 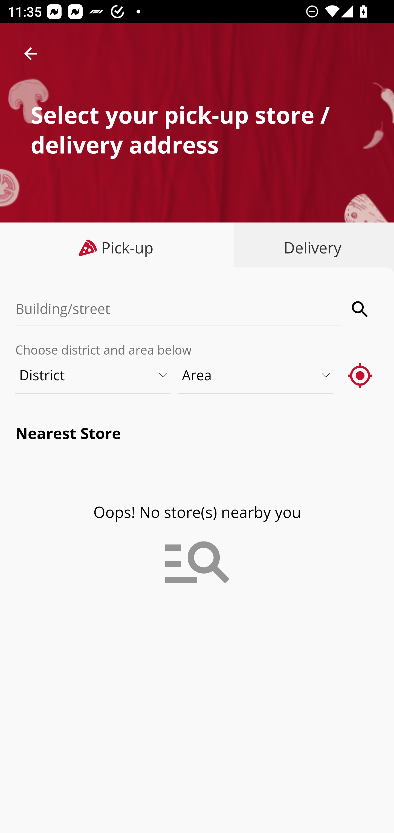 I want to click on Area, so click(x=256, y=375).